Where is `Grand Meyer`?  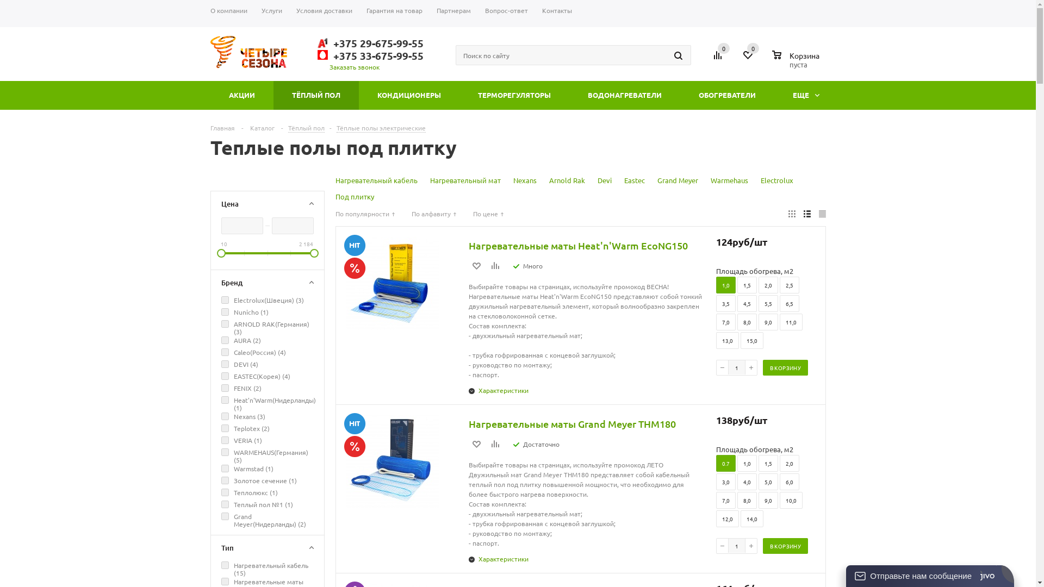
Grand Meyer is located at coordinates (678, 180).